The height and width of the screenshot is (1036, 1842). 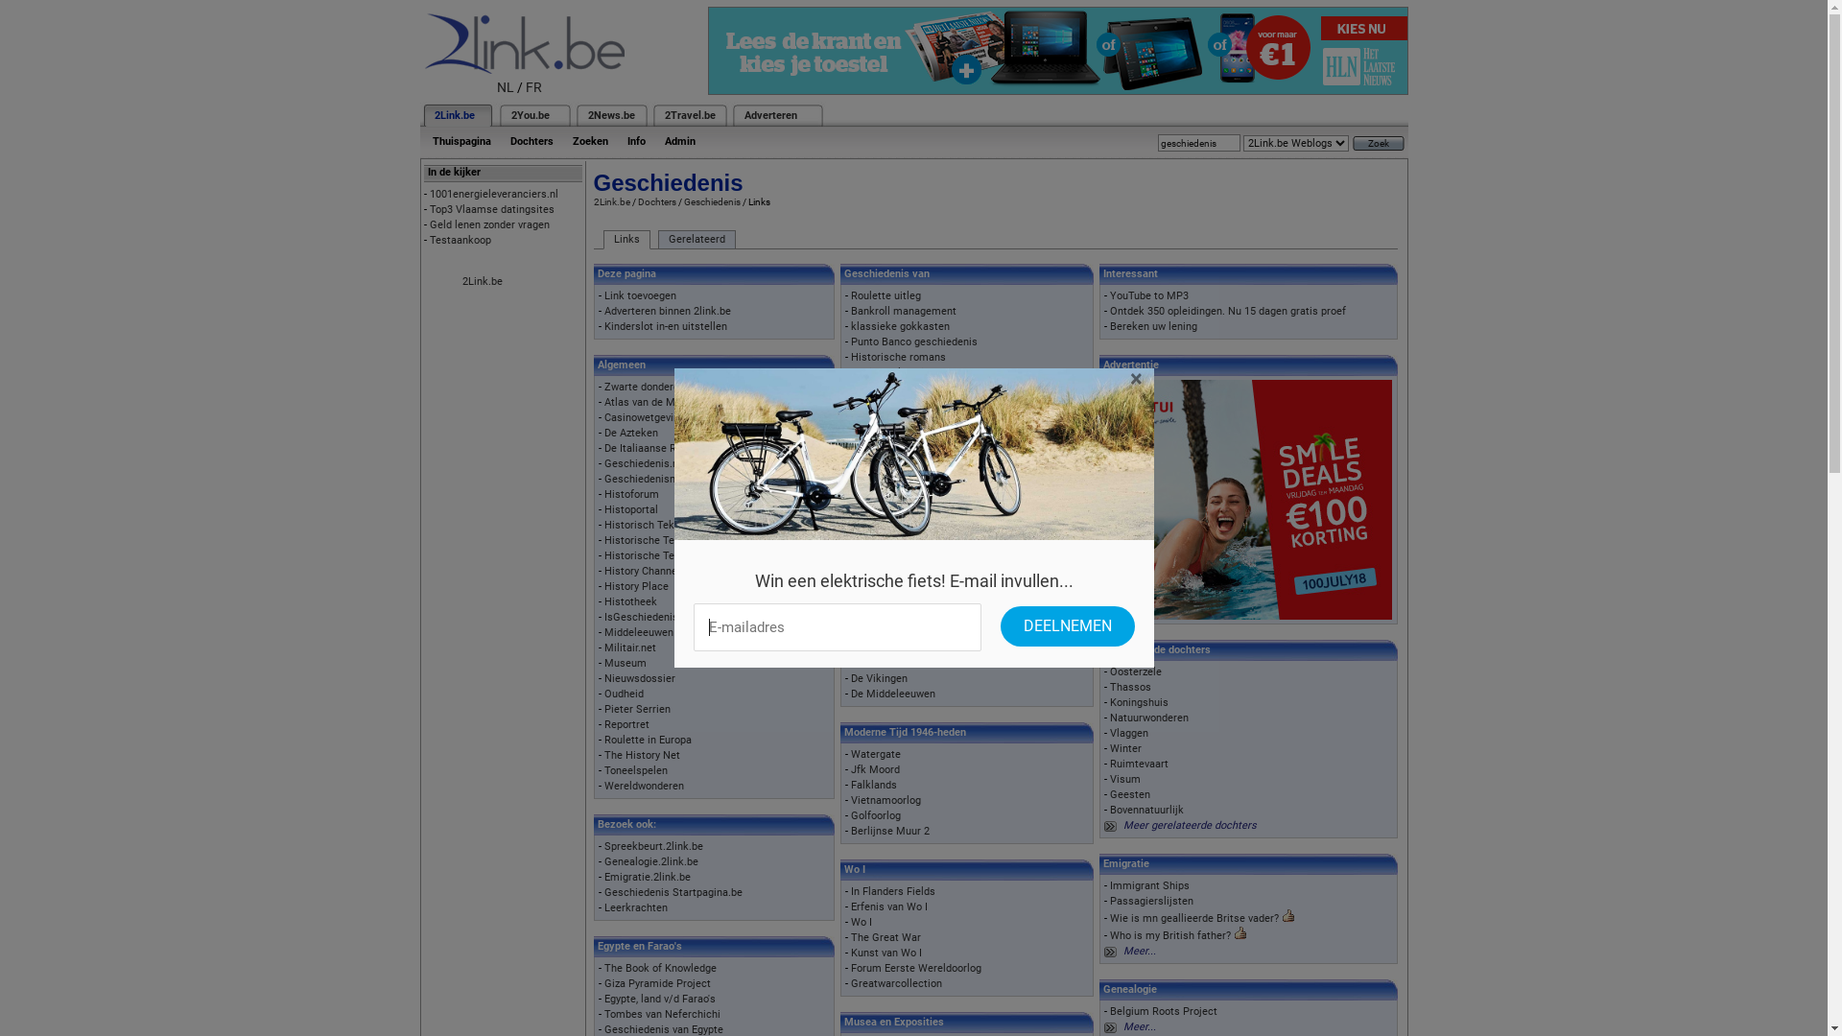 I want to click on klassieke gokkasten, so click(x=900, y=326).